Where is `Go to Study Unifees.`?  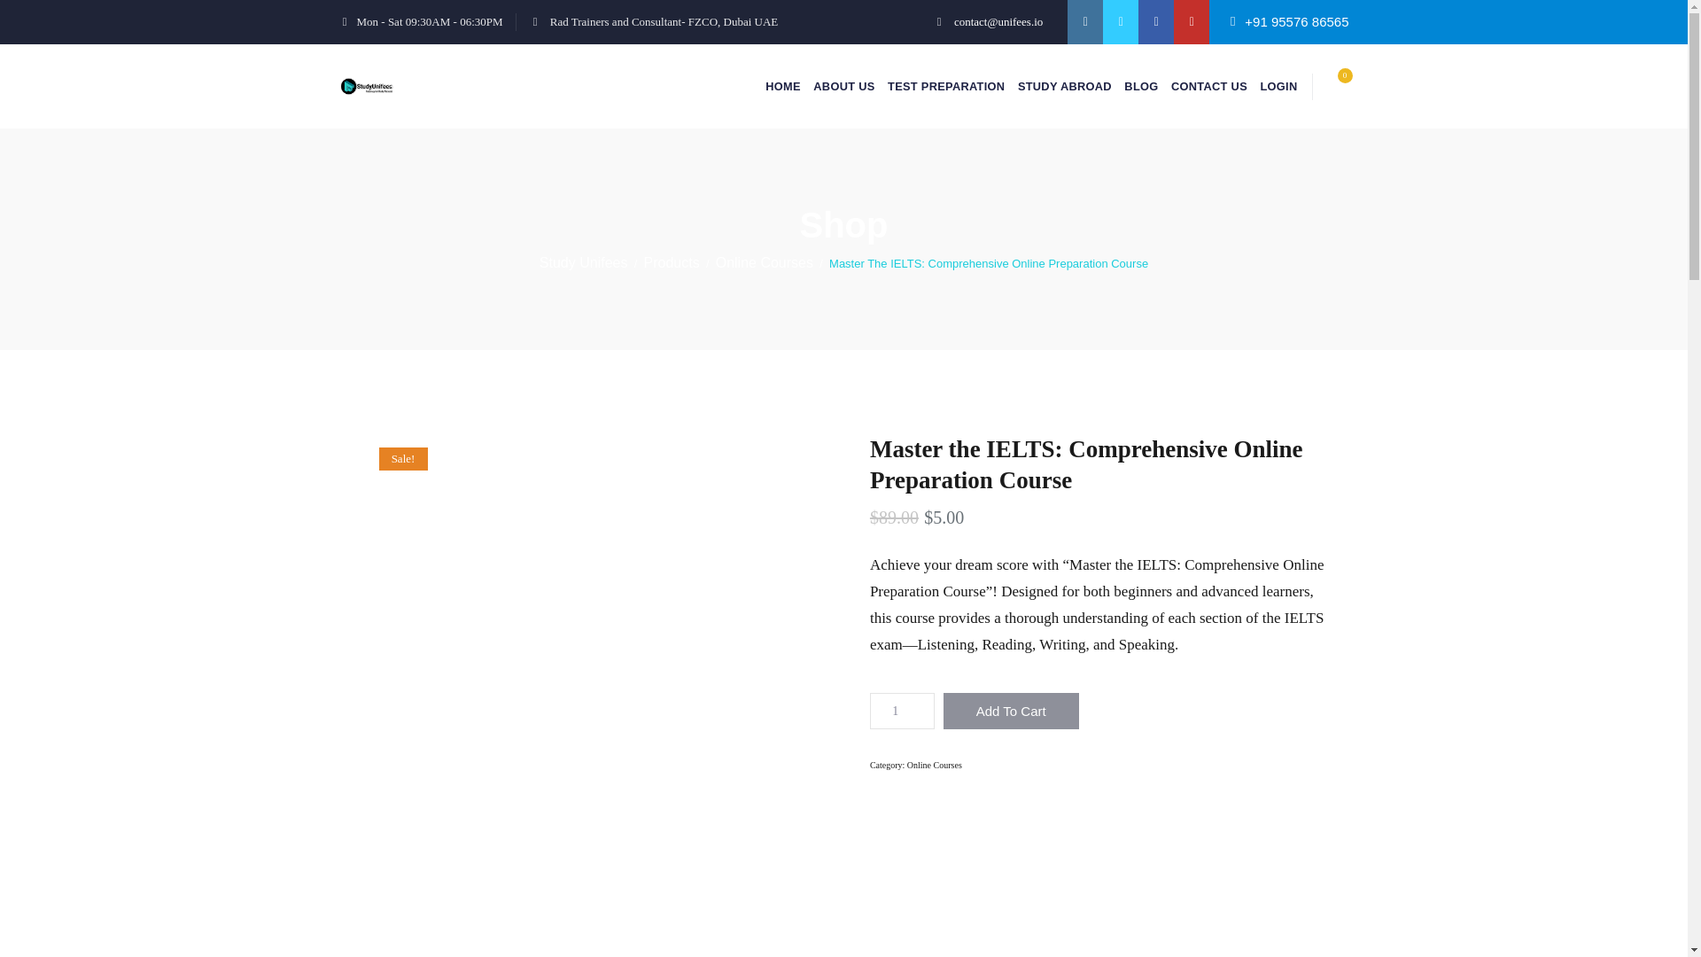 Go to Study Unifees. is located at coordinates (583, 262).